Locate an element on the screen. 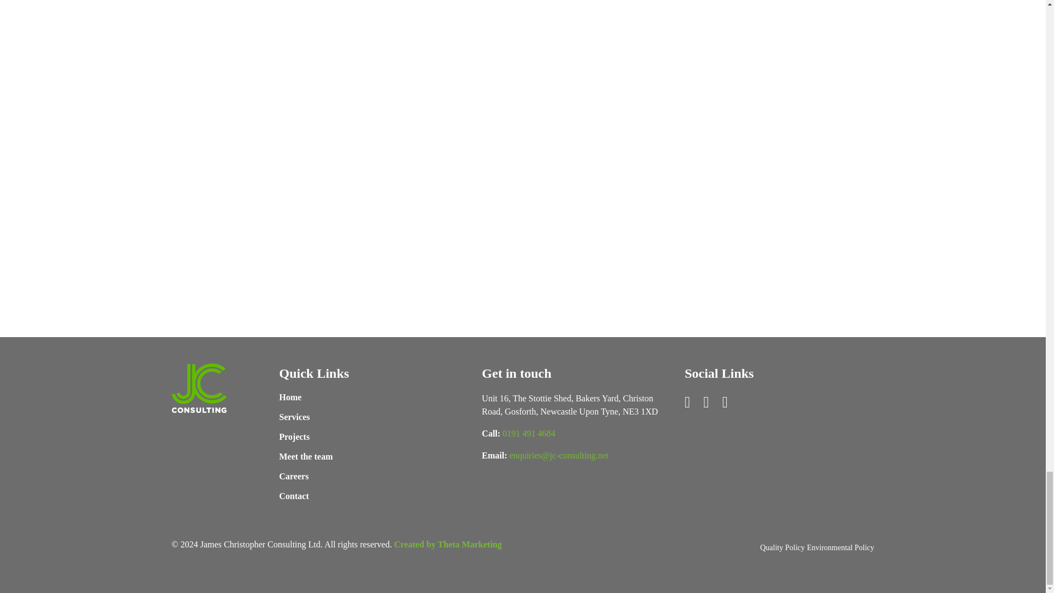 This screenshot has width=1054, height=593. Home is located at coordinates (290, 398).